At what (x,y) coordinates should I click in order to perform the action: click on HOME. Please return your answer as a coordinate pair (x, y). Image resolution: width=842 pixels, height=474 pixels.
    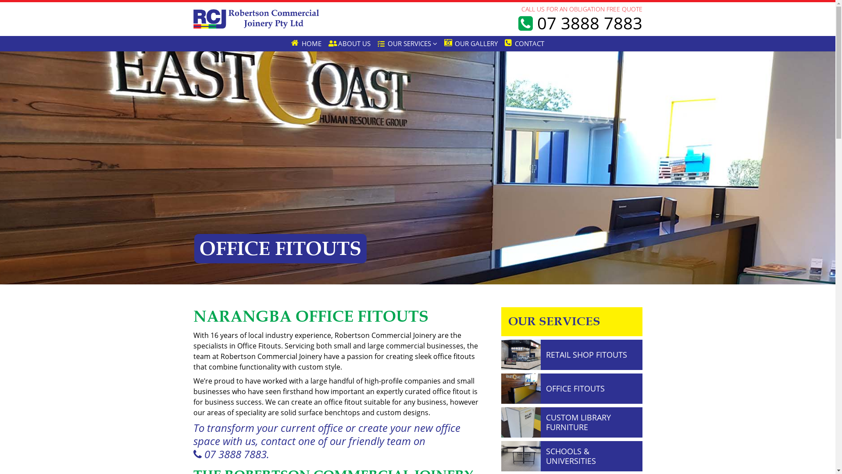
    Looking at the image, I should click on (306, 44).